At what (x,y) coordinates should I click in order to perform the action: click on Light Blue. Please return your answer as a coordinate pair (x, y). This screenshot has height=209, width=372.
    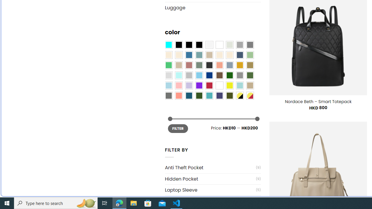
    Looking at the image, I should click on (169, 86).